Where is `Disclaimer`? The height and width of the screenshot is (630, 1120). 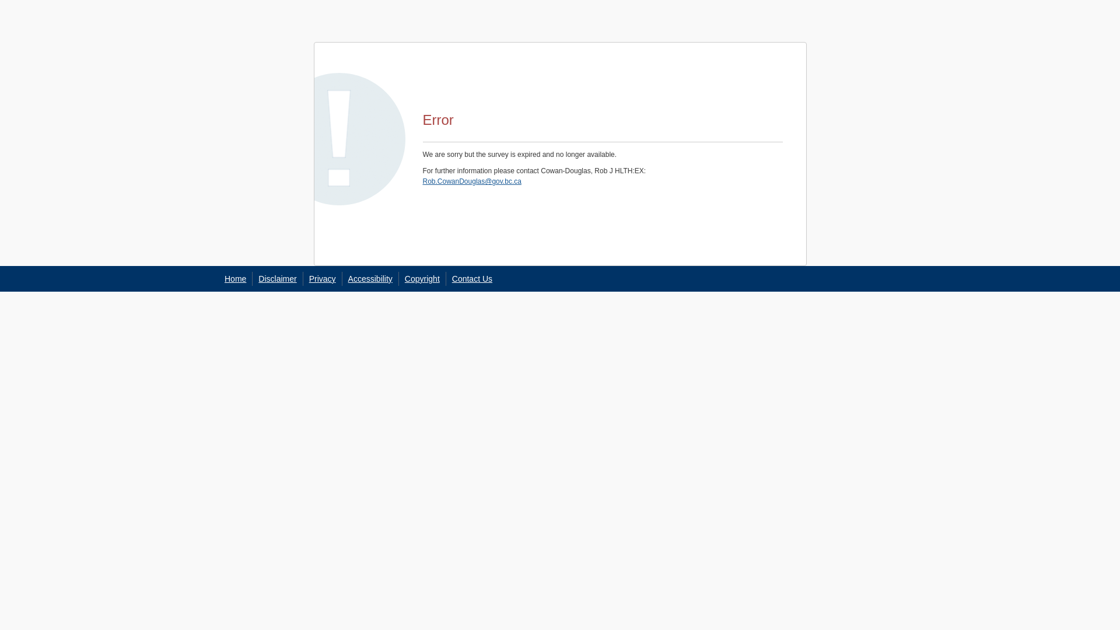 Disclaimer is located at coordinates (278, 279).